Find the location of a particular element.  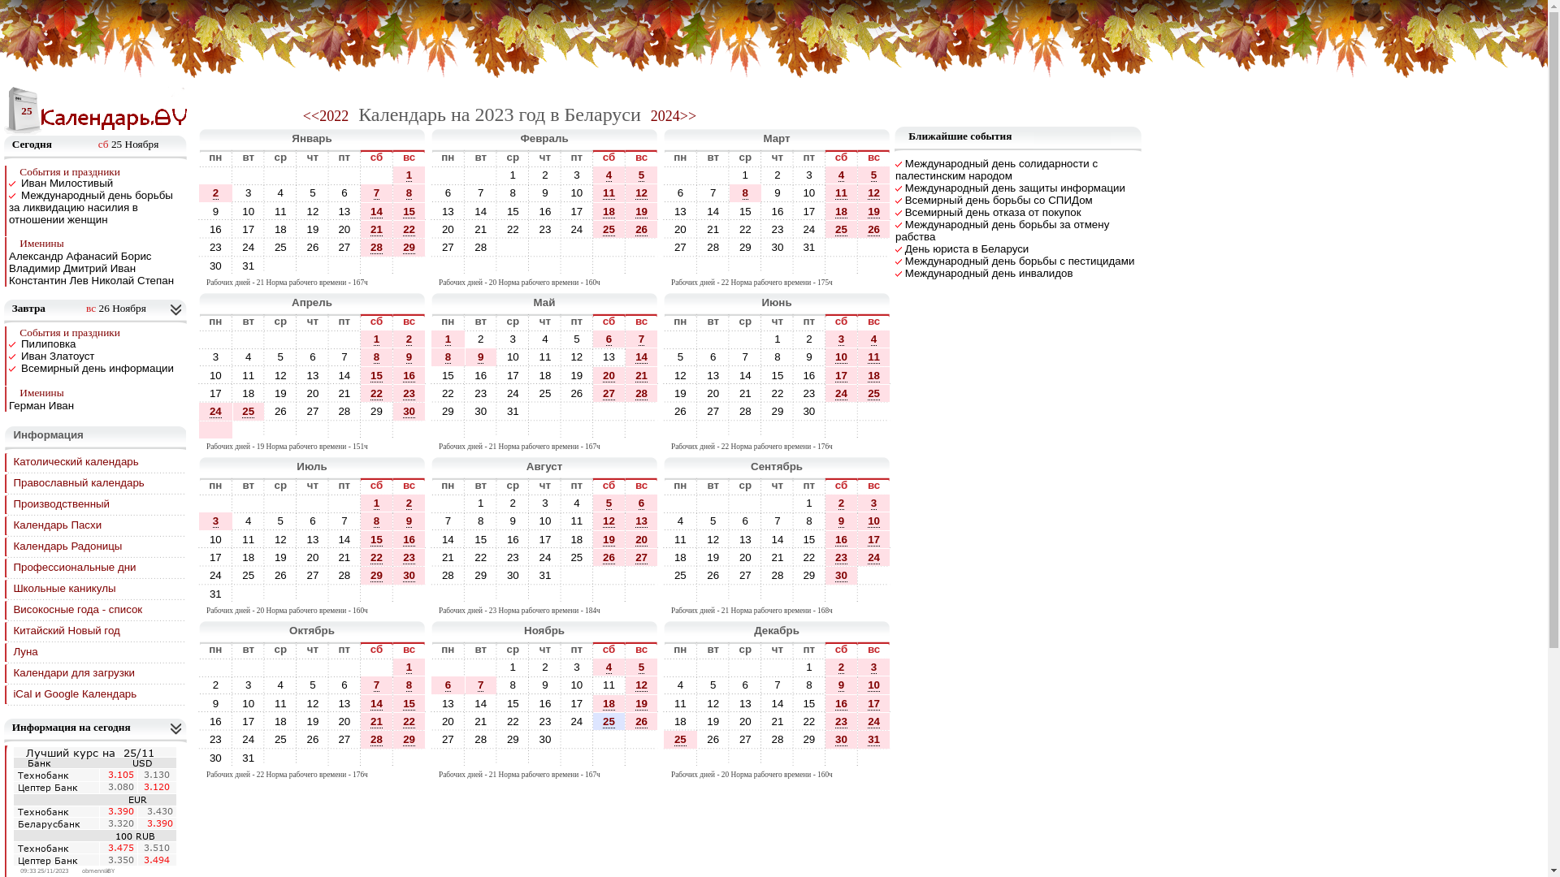

18 is located at coordinates (249, 393).